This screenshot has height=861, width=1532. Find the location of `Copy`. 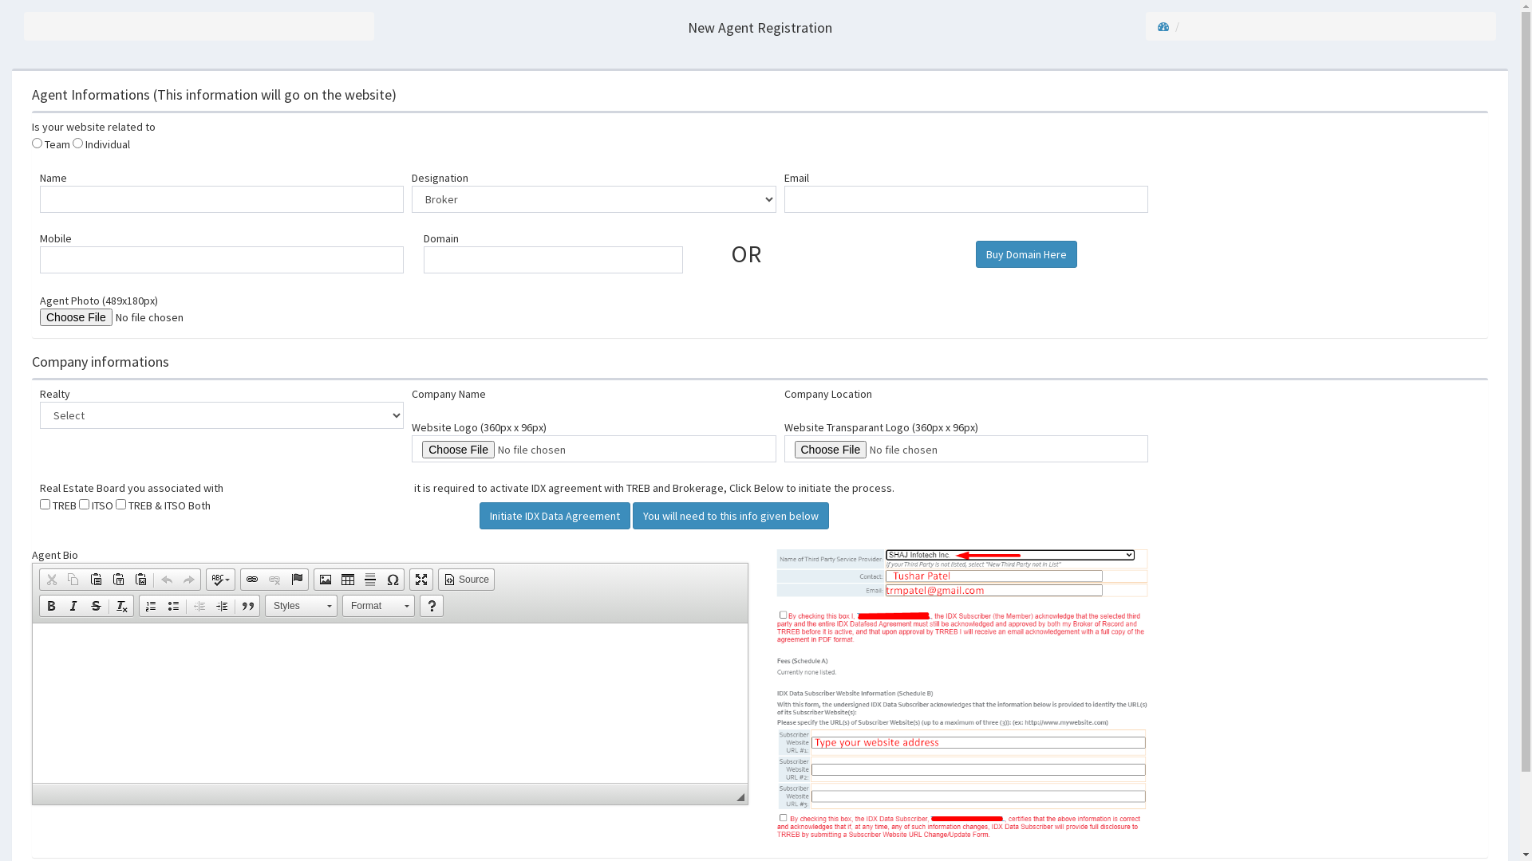

Copy is located at coordinates (73, 580).